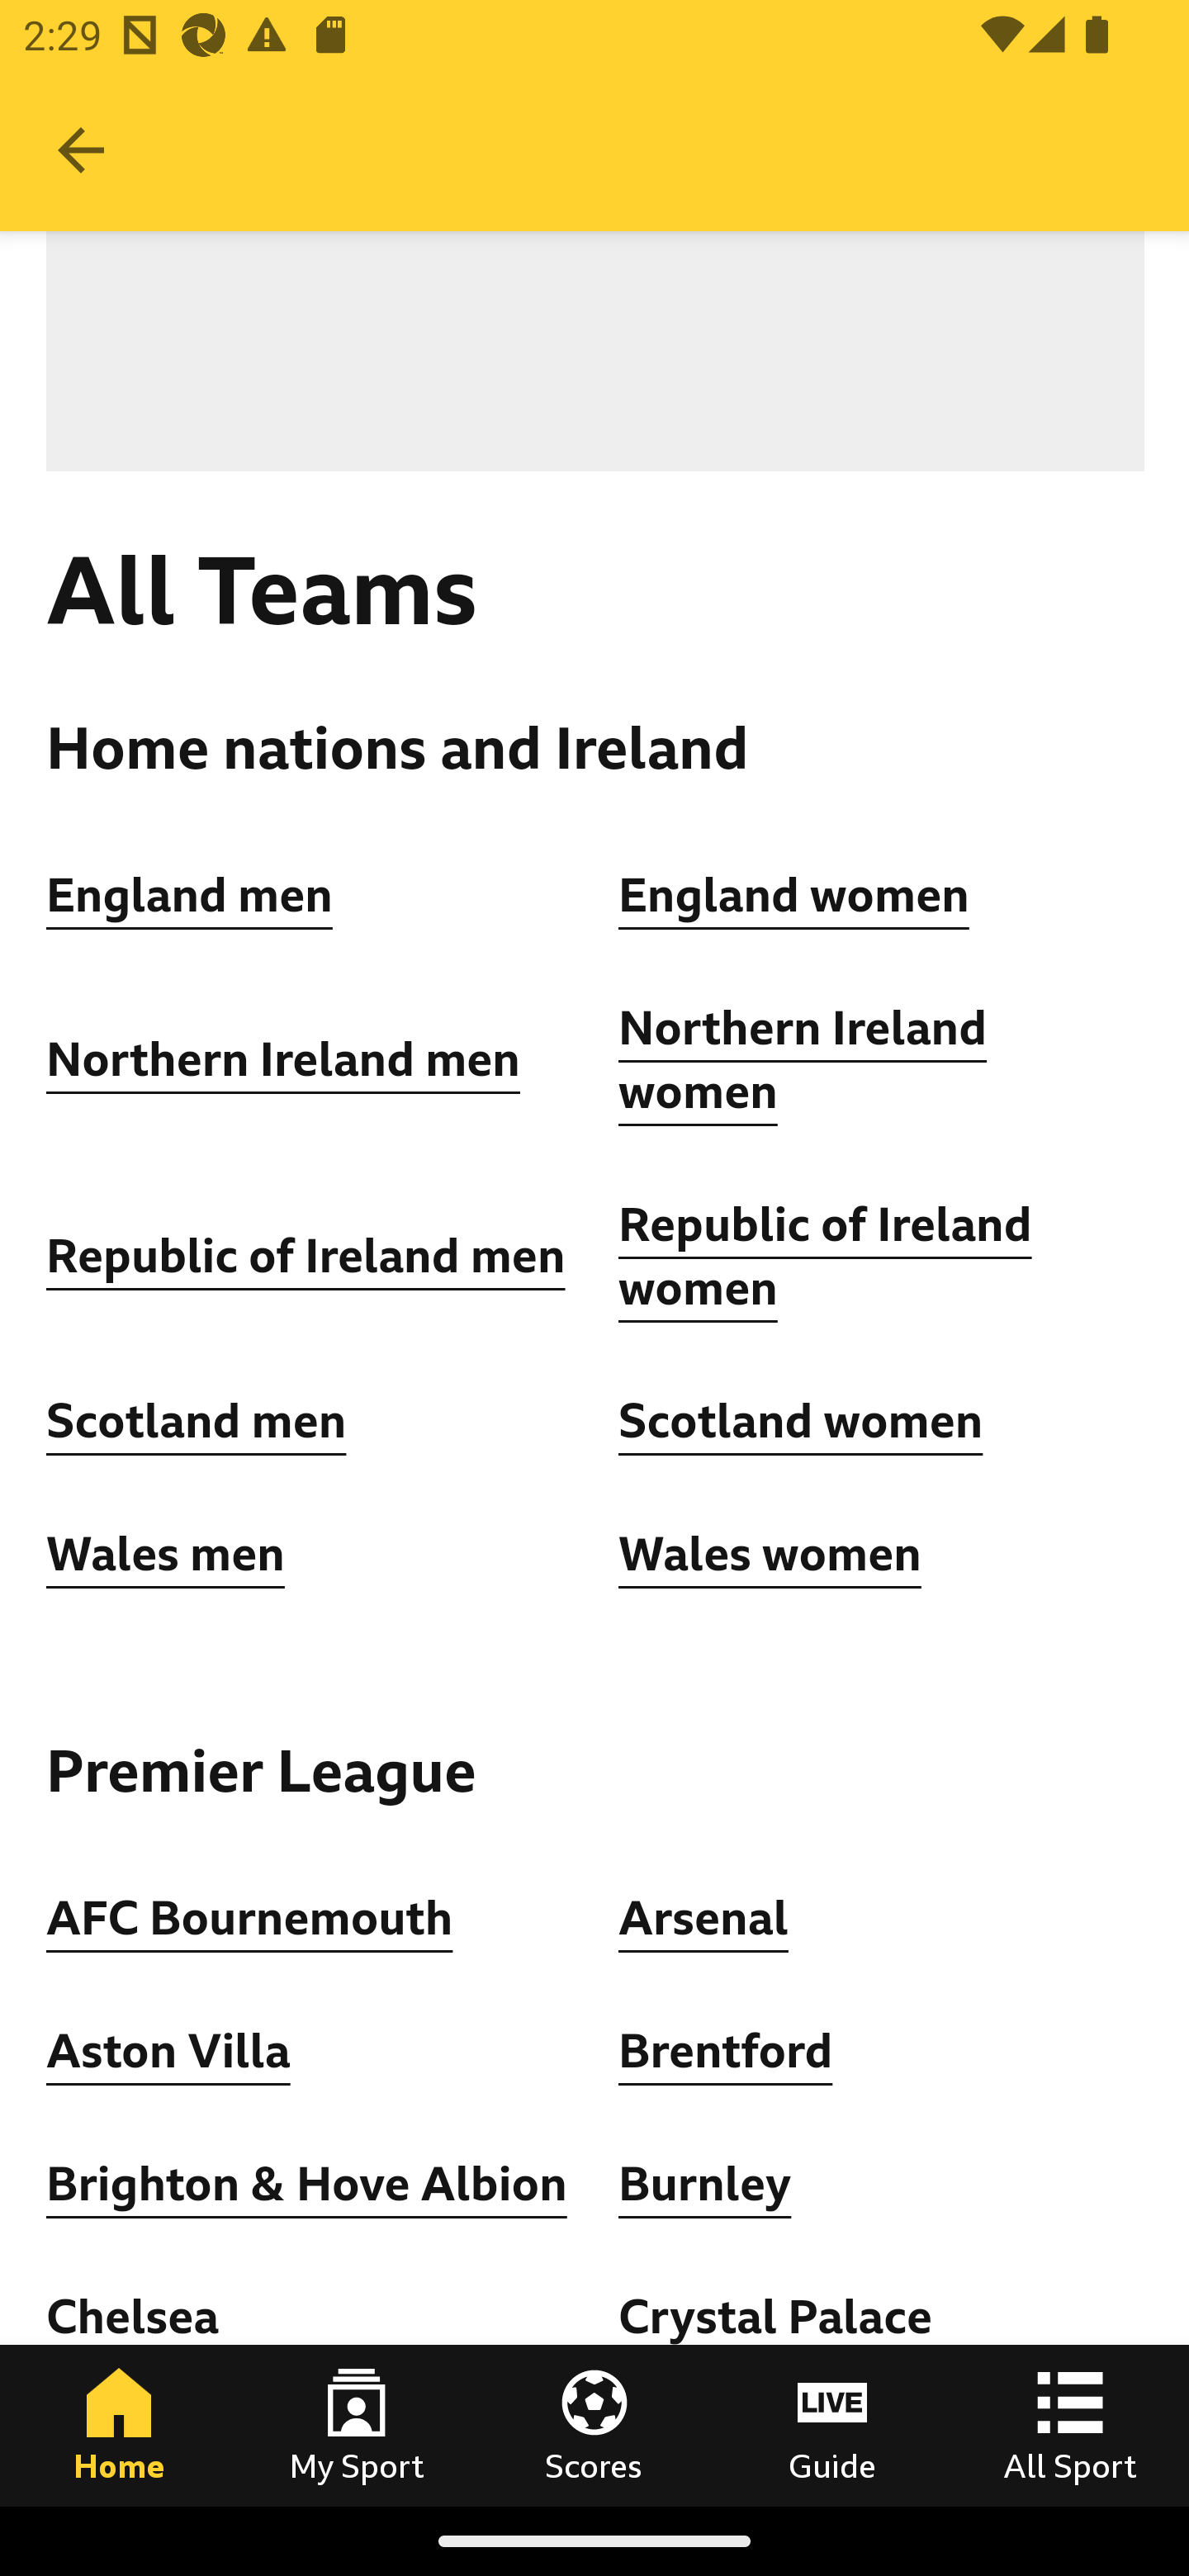 The width and height of the screenshot is (1189, 2576). What do you see at coordinates (594, 2425) in the screenshot?
I see `Scores` at bounding box center [594, 2425].